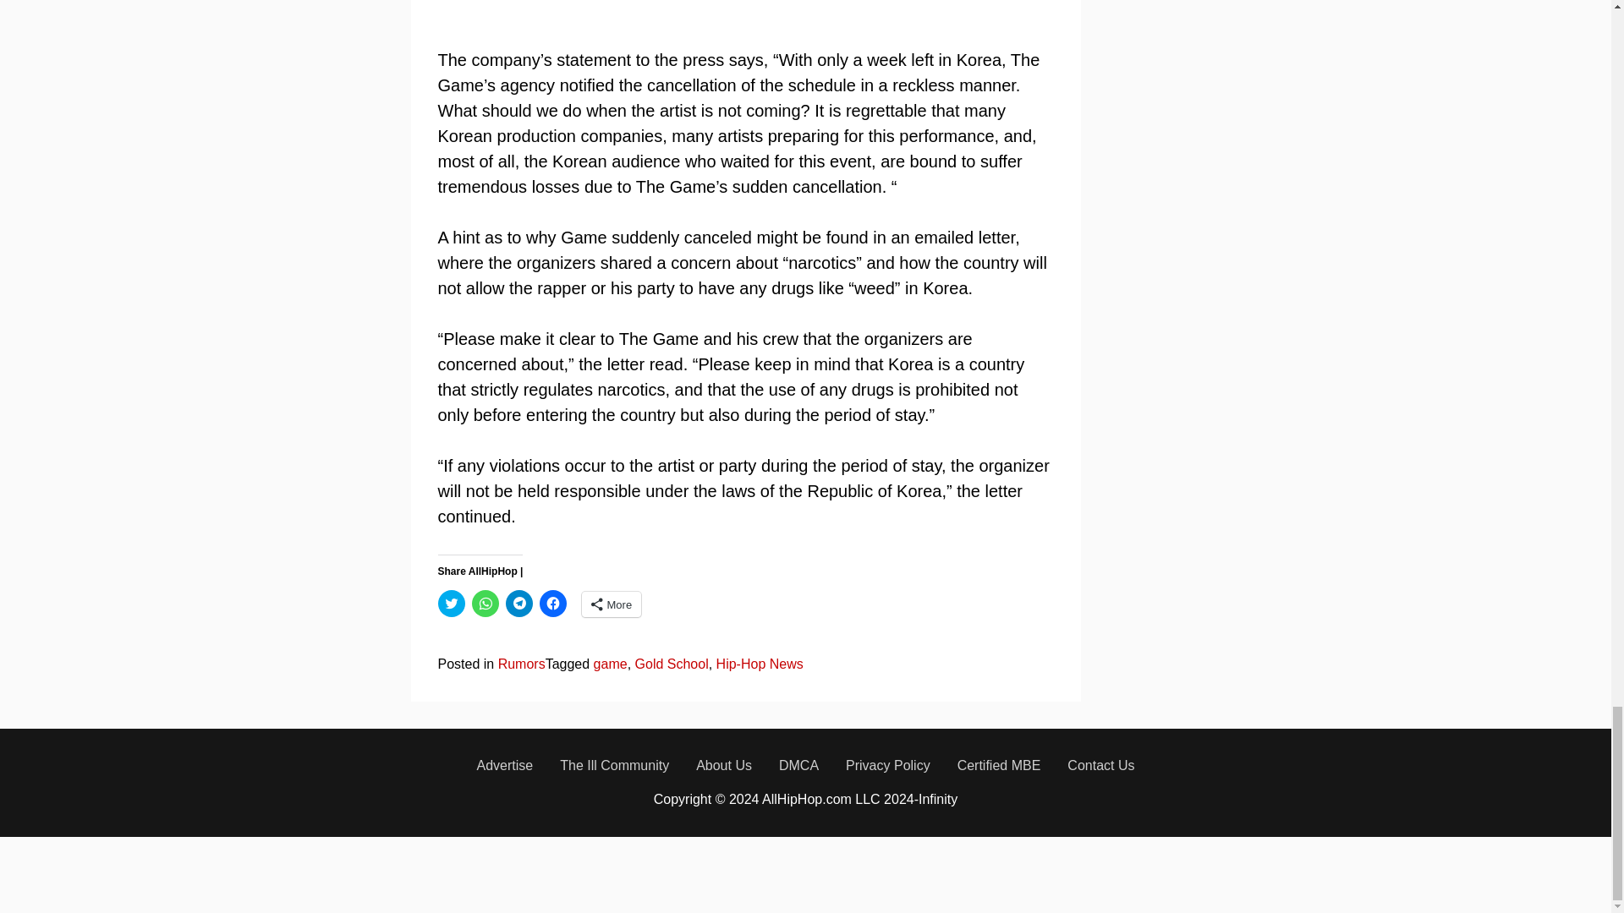 The height and width of the screenshot is (913, 1624). What do you see at coordinates (486, 604) in the screenshot?
I see `Click to share on WhatsApp` at bounding box center [486, 604].